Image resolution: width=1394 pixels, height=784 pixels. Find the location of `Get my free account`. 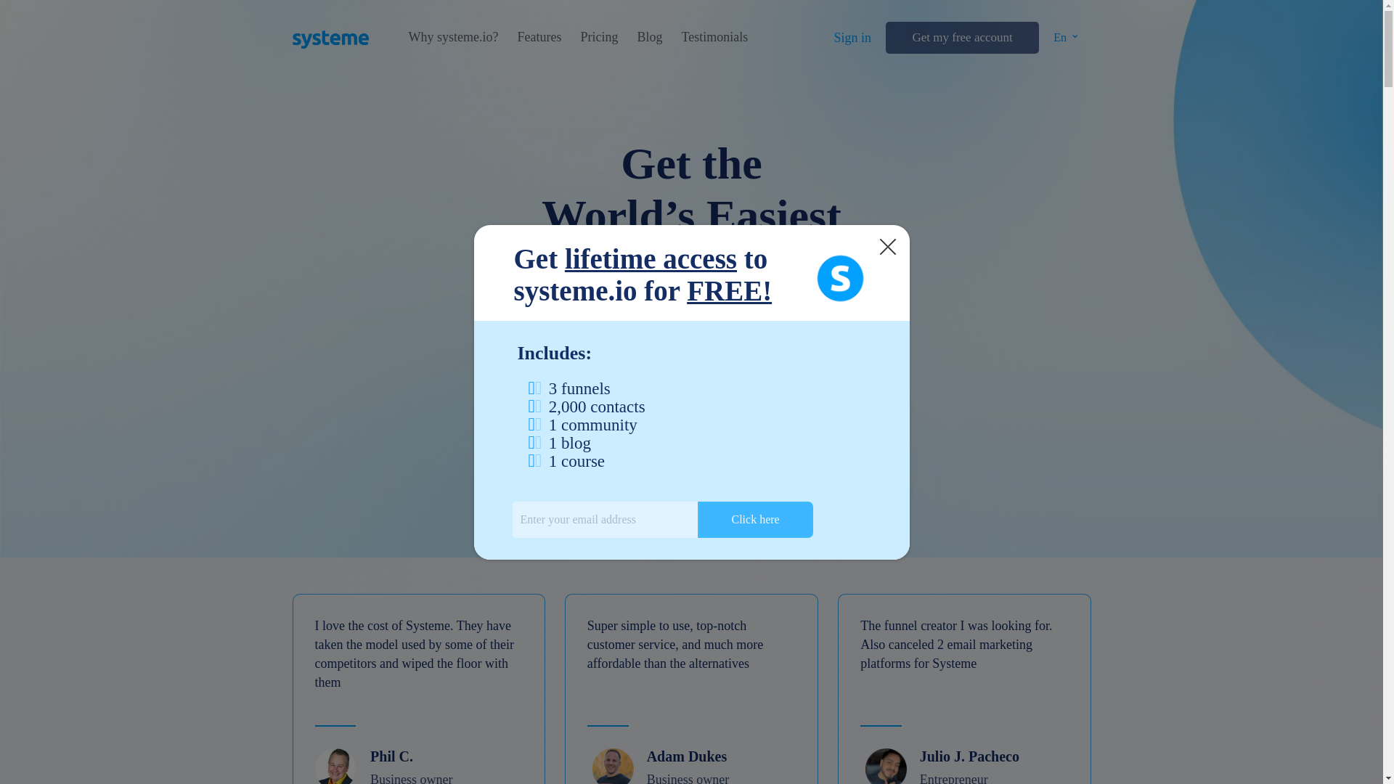

Get my free account is located at coordinates (961, 38).